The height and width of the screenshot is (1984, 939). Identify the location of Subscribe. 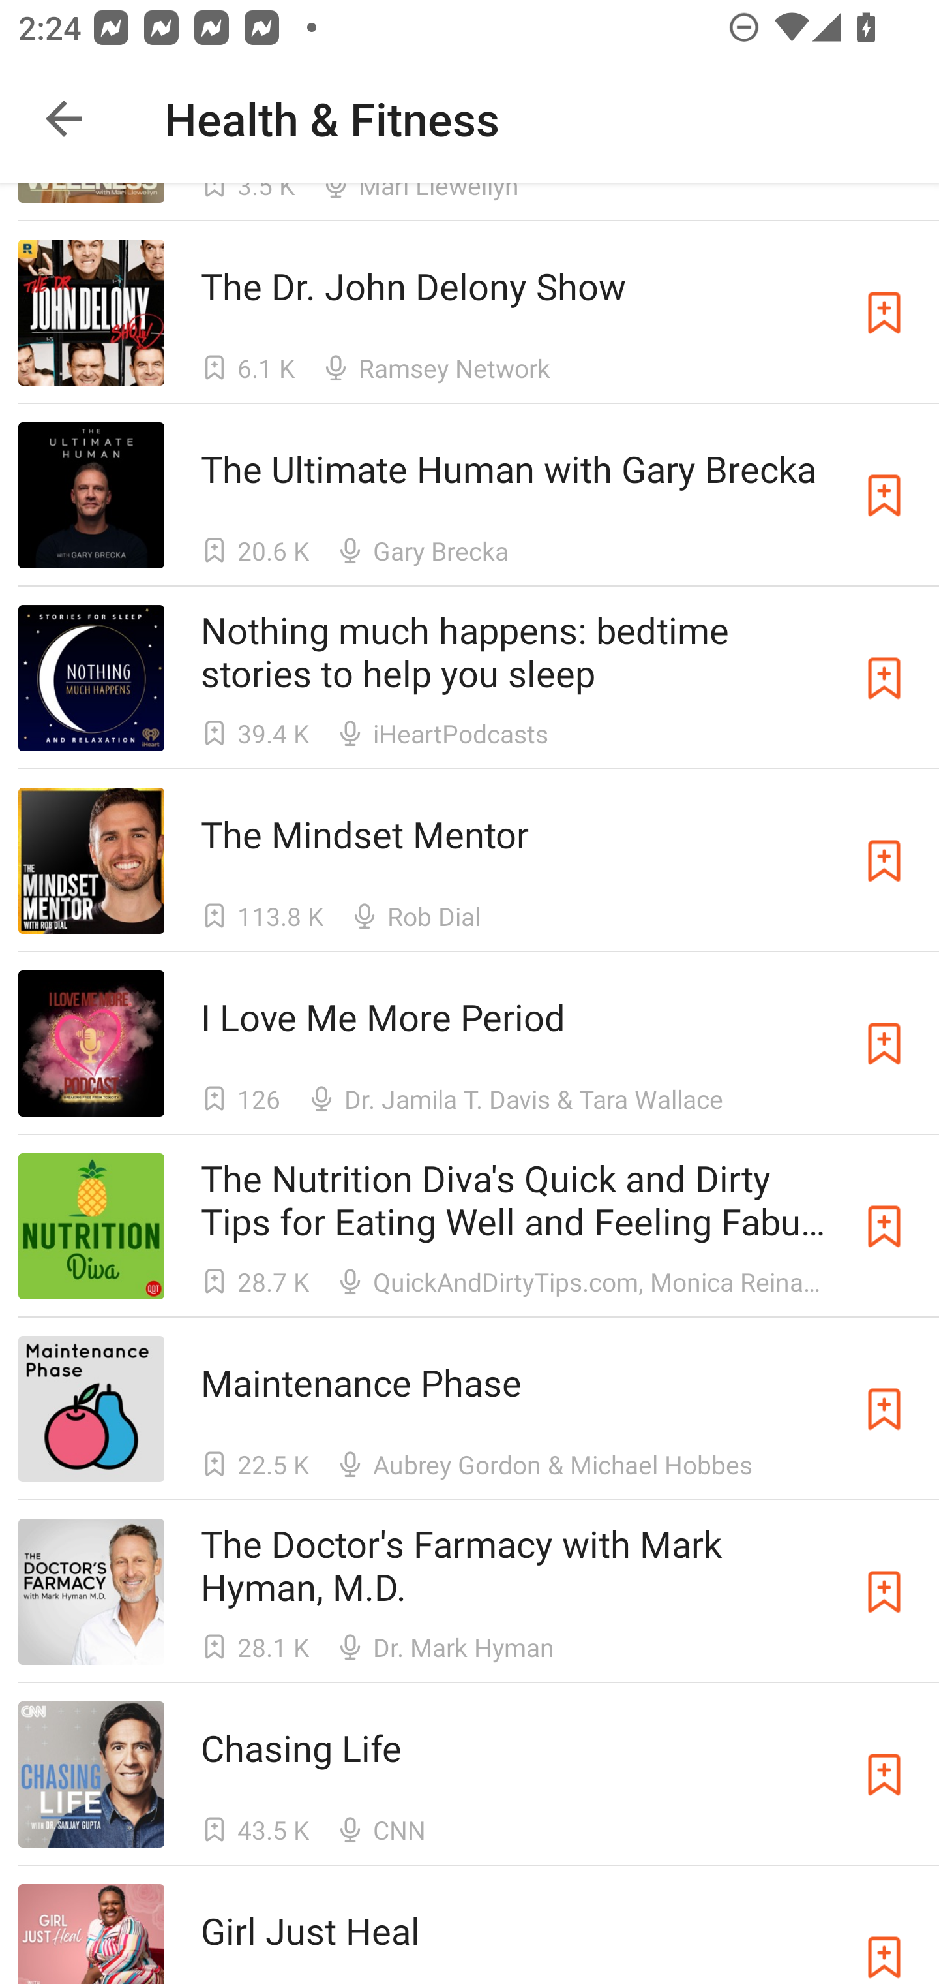
(884, 679).